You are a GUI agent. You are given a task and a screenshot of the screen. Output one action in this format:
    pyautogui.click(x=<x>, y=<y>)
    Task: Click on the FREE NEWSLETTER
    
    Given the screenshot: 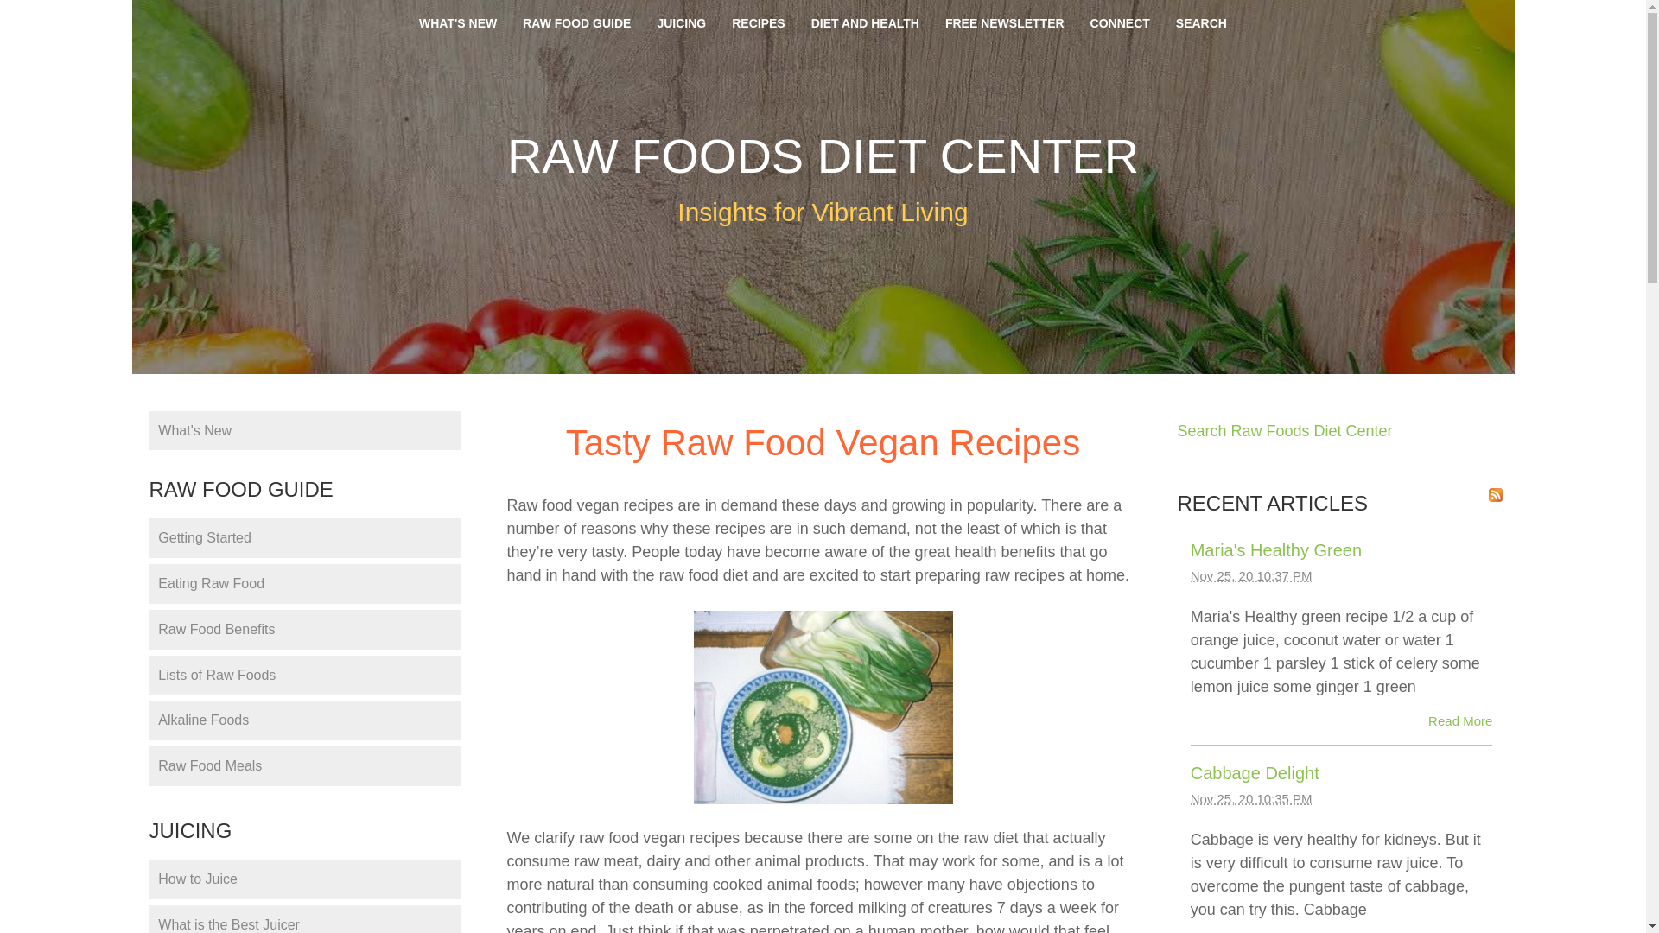 What is the action you would take?
    pyautogui.click(x=1004, y=22)
    